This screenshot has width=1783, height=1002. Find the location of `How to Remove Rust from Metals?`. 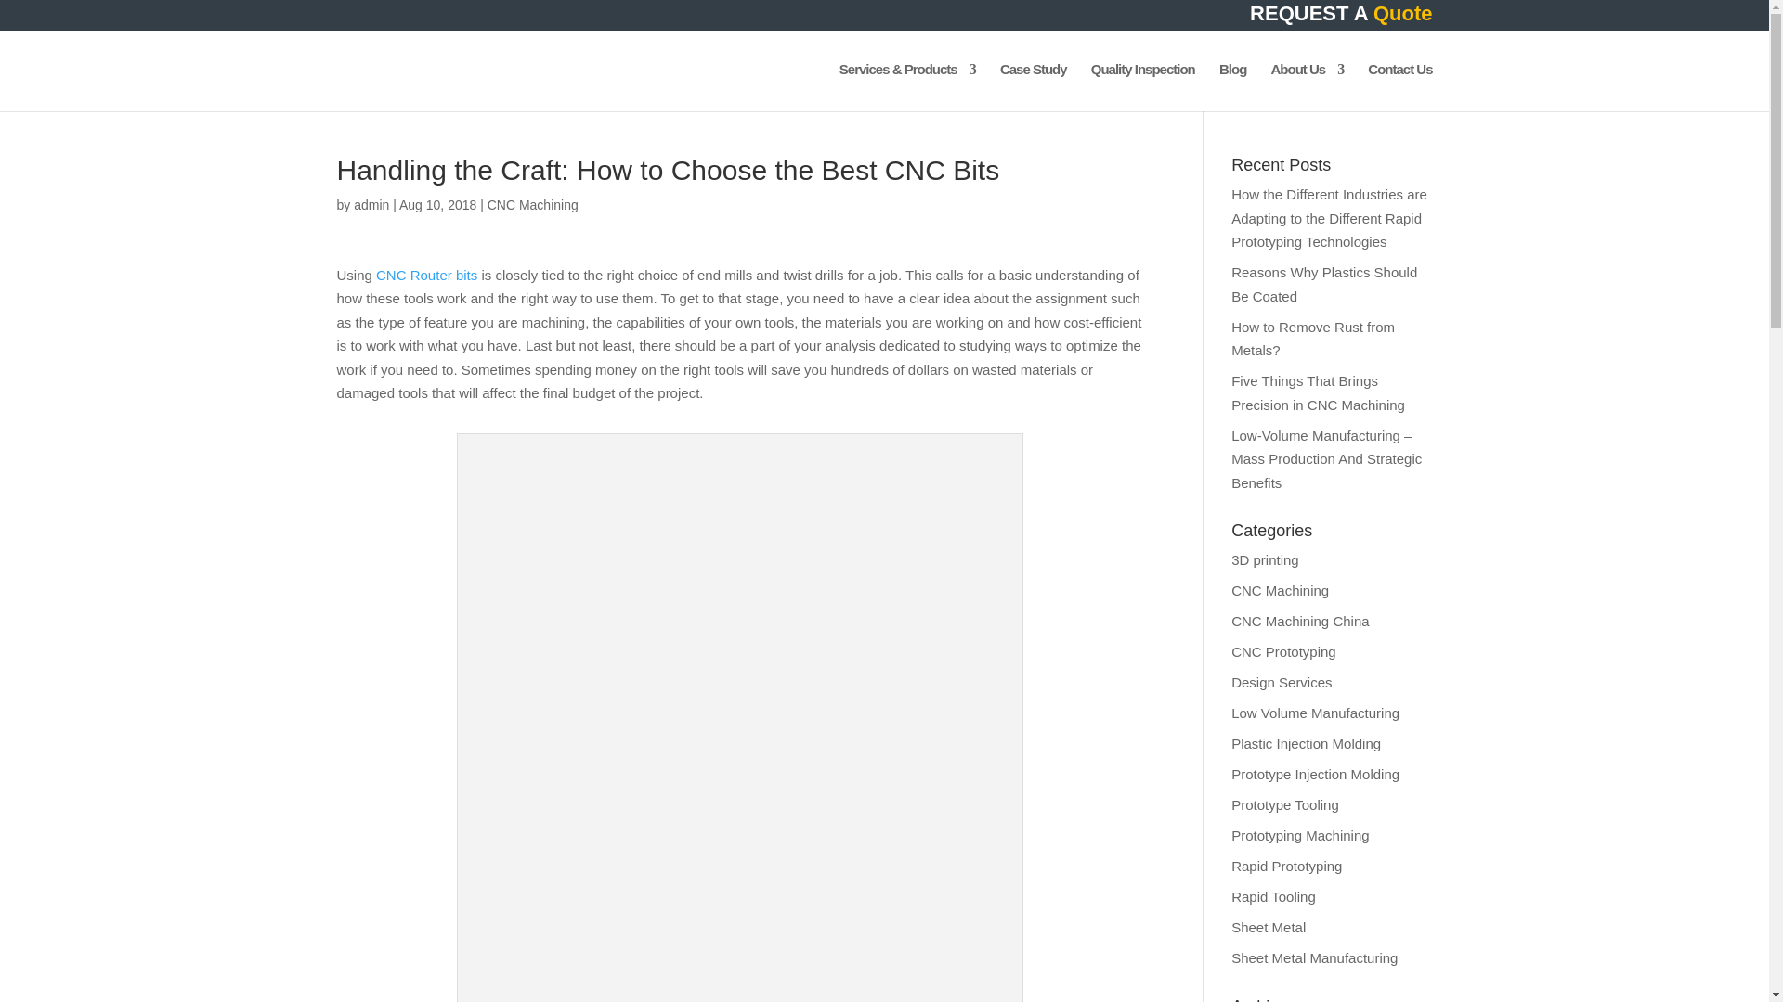

How to Remove Rust from Metals? is located at coordinates (1313, 339).